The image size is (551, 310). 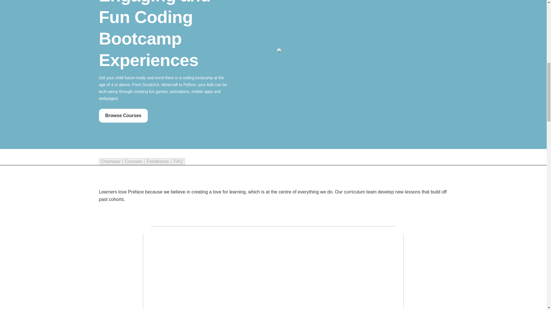 What do you see at coordinates (123, 115) in the screenshot?
I see `Browse Courses` at bounding box center [123, 115].